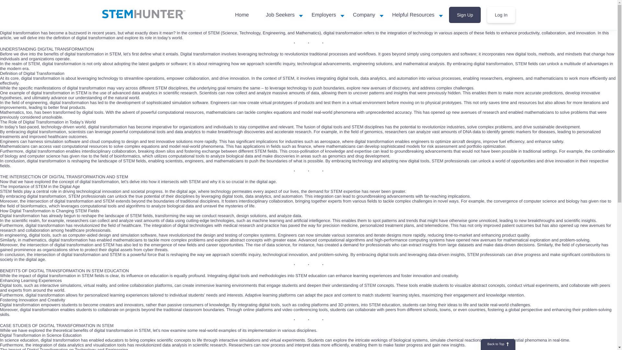 Image resolution: width=622 pixels, height=350 pixels. Describe the element at coordinates (413, 15) in the screenshot. I see `Helpful Resources` at that location.